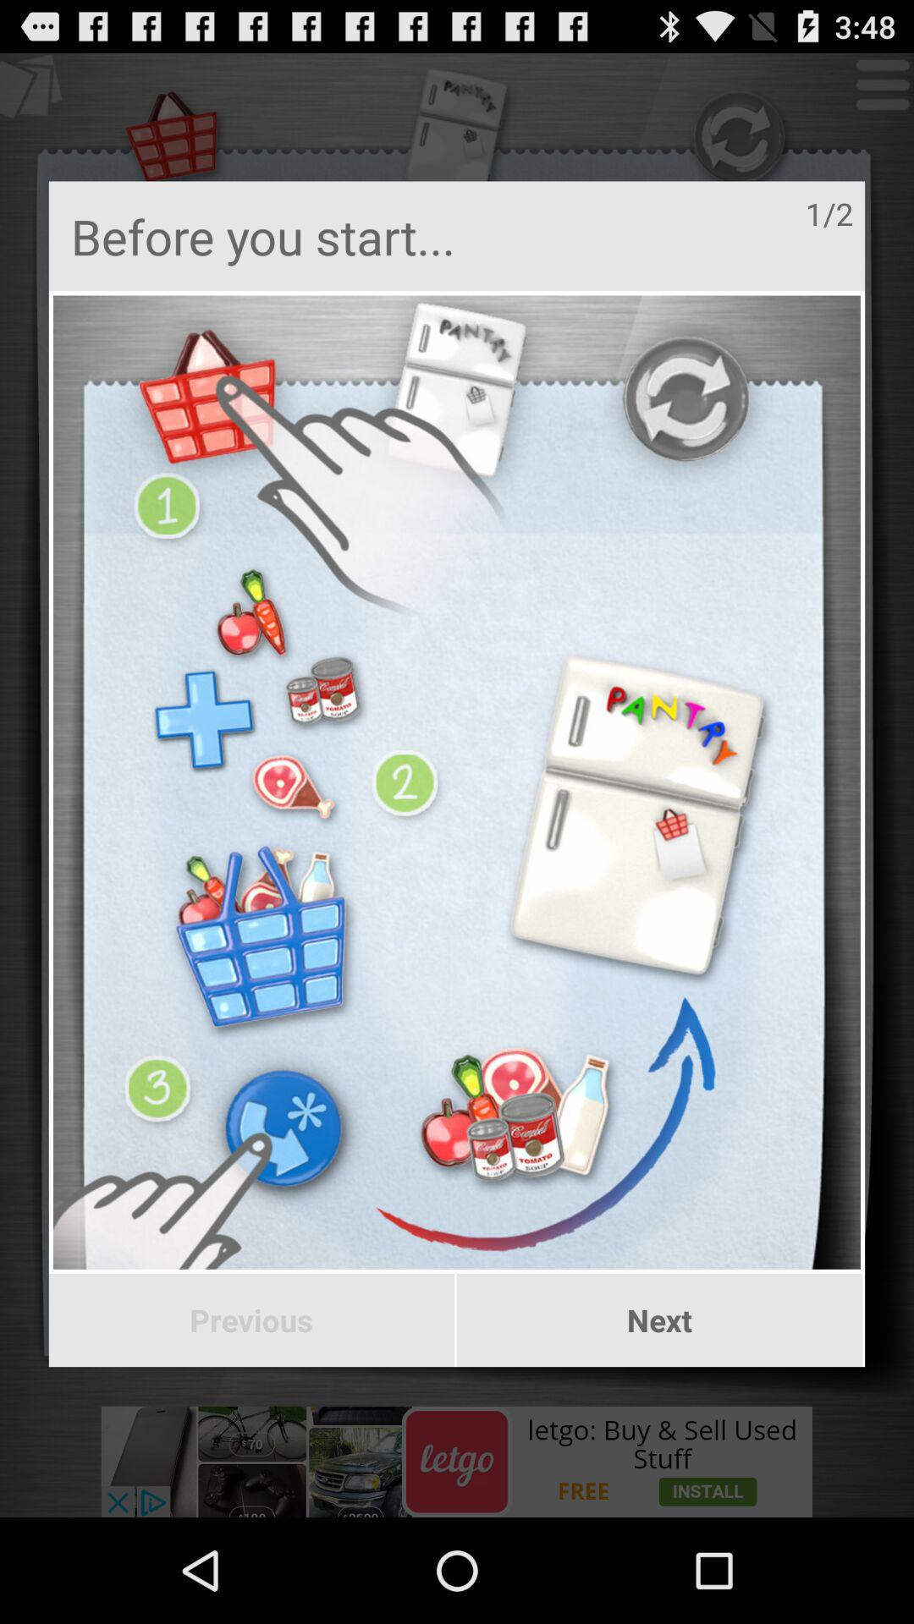 The width and height of the screenshot is (914, 1624). Describe the element at coordinates (660, 1320) in the screenshot. I see `launch the button at the bottom right corner` at that location.